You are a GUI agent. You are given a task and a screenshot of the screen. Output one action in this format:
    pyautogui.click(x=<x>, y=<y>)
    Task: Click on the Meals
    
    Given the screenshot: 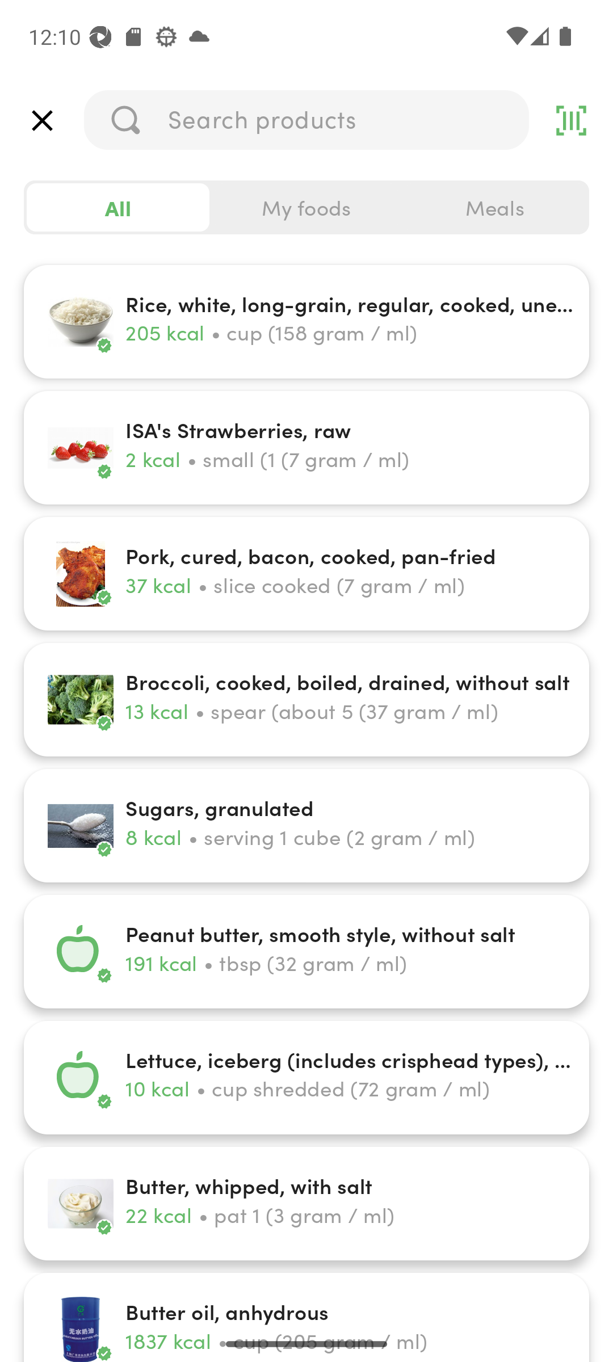 What is the action you would take?
    pyautogui.click(x=494, y=208)
    